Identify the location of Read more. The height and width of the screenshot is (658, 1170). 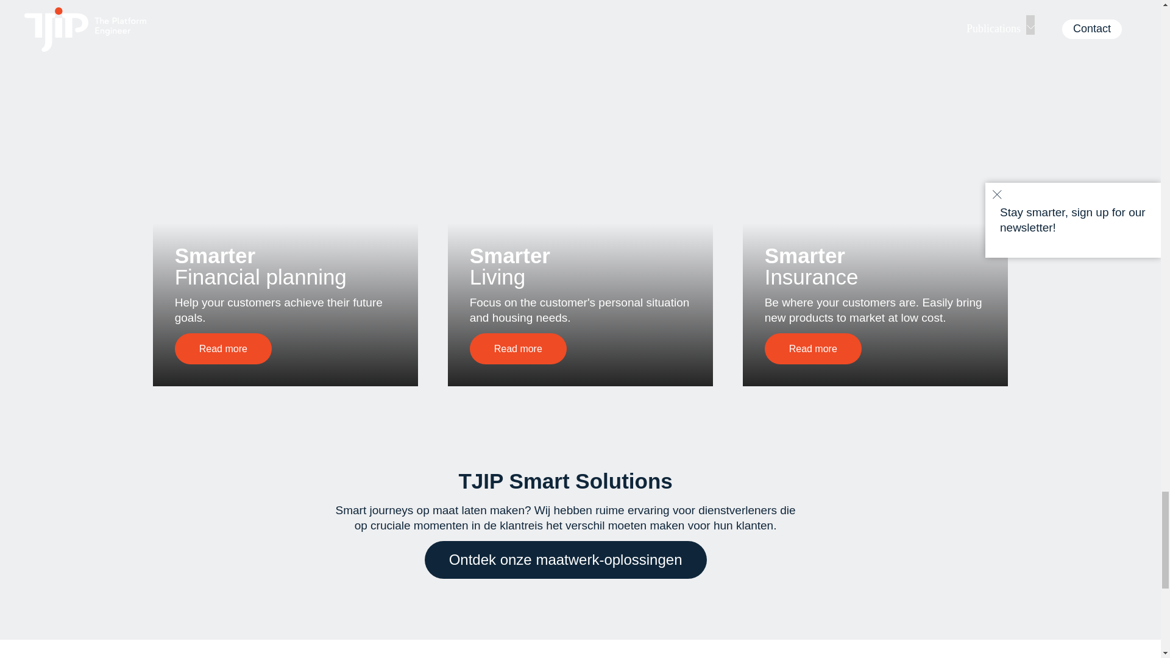
(518, 348).